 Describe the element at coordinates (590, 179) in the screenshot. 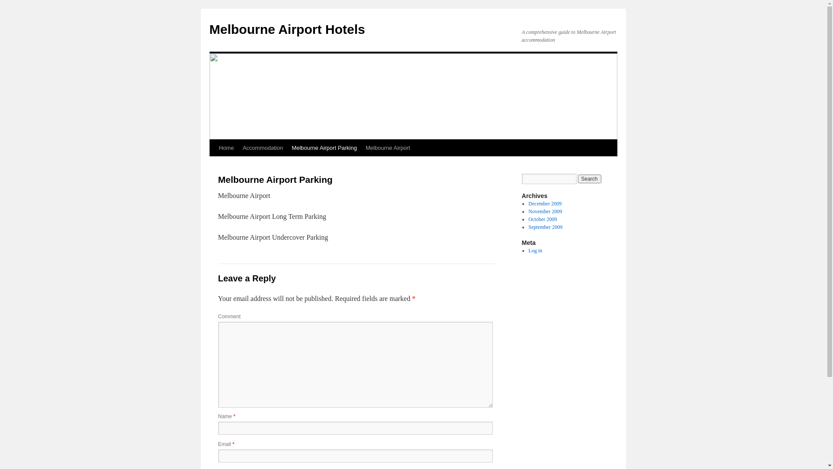

I see `Search` at that location.